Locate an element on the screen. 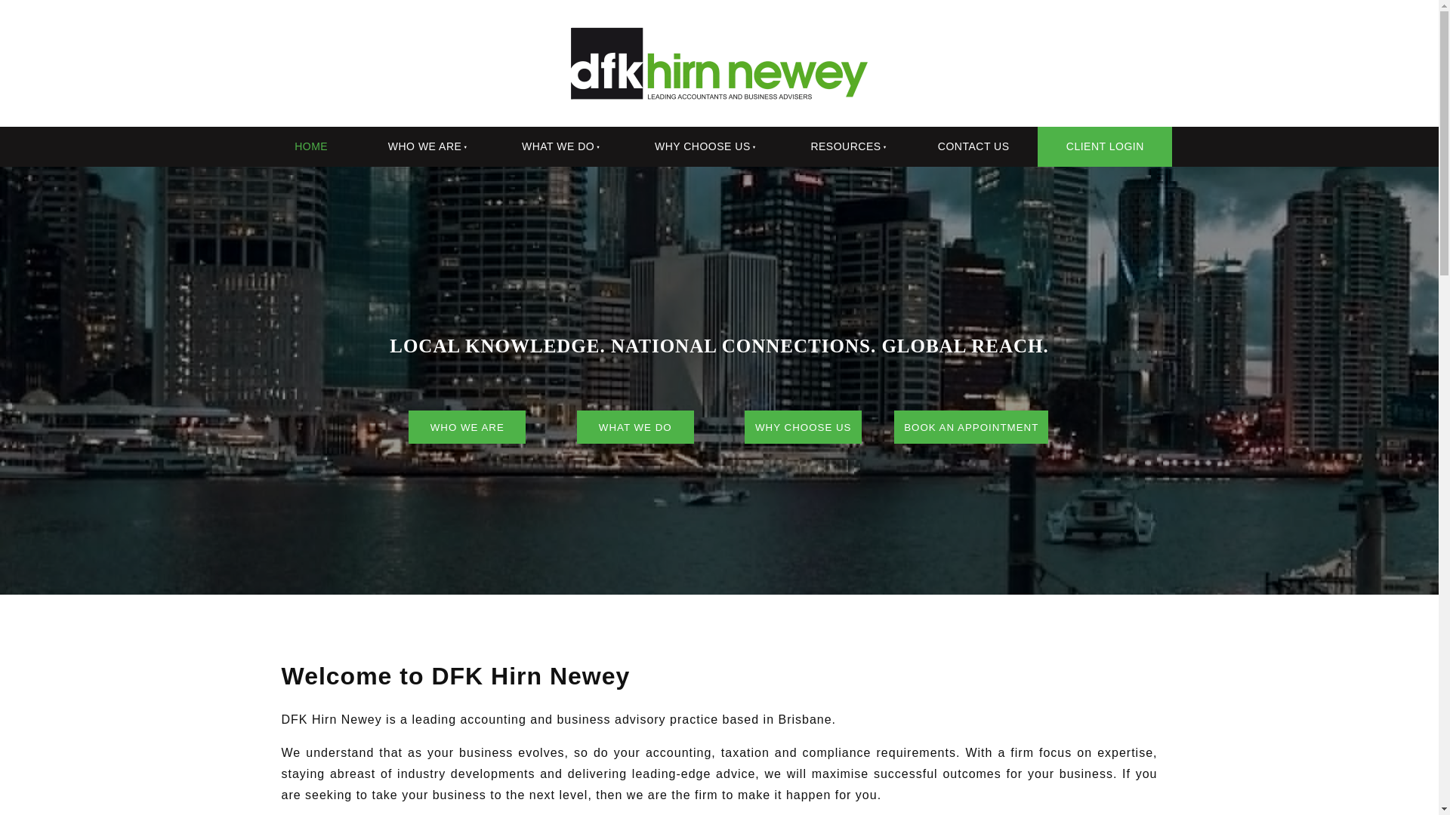 This screenshot has height=815, width=1450. WHO WE ARE is located at coordinates (423, 146).